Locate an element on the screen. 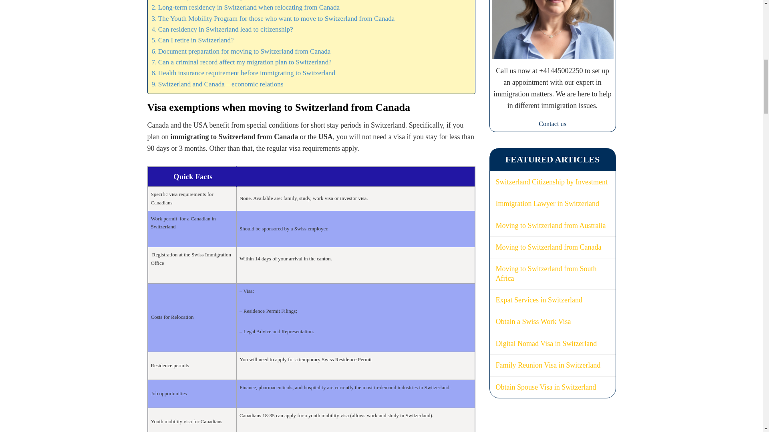  Document preparation for moving to Switzerland from Canada is located at coordinates (241, 51).